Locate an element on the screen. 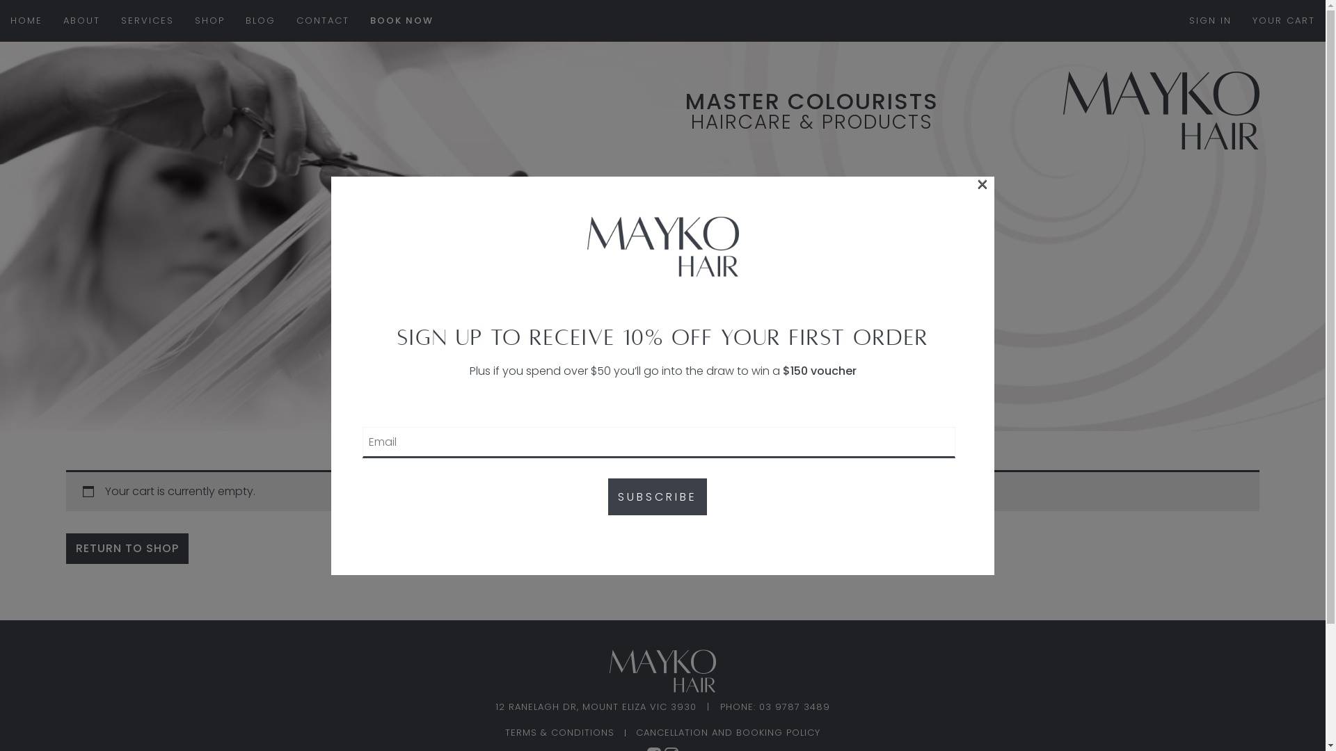  BLOG is located at coordinates (260, 21).